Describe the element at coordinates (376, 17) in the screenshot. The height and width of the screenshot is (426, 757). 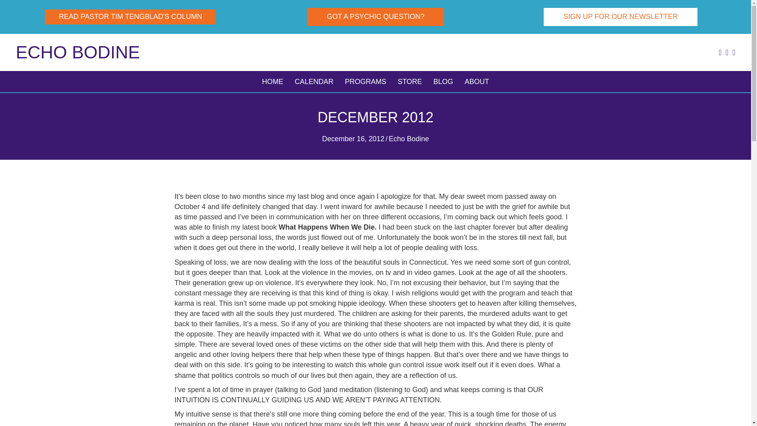
I see `GOT A PSYCHIC QUESTION?` at that location.